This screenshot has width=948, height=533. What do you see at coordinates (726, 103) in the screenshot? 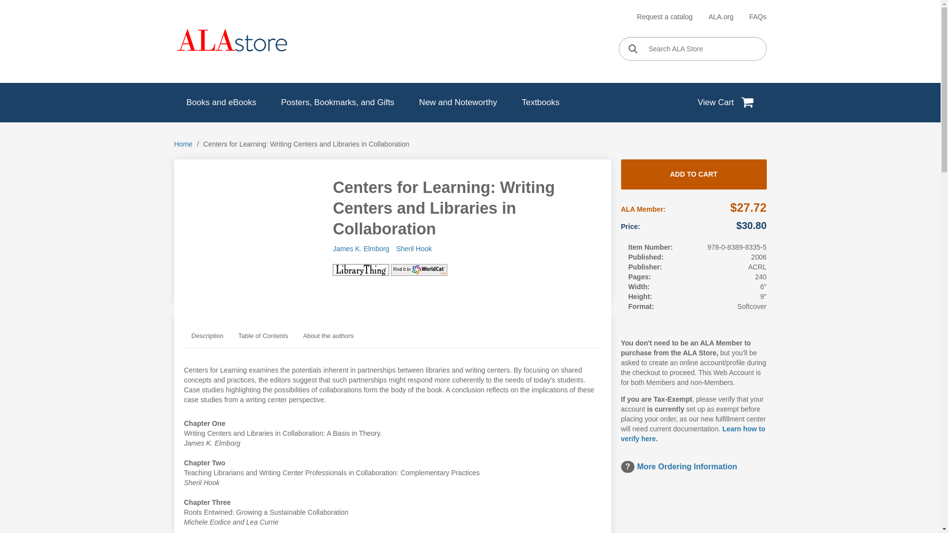
I see `View Cart` at bounding box center [726, 103].